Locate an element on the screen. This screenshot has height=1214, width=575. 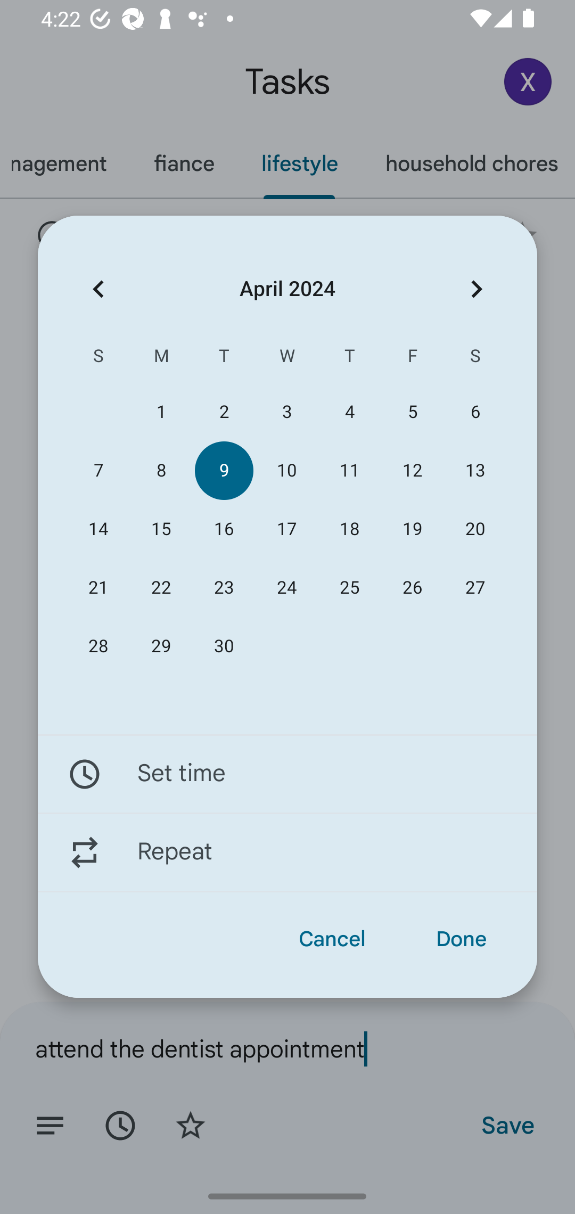
12 12 April 2024 is located at coordinates (412, 471).